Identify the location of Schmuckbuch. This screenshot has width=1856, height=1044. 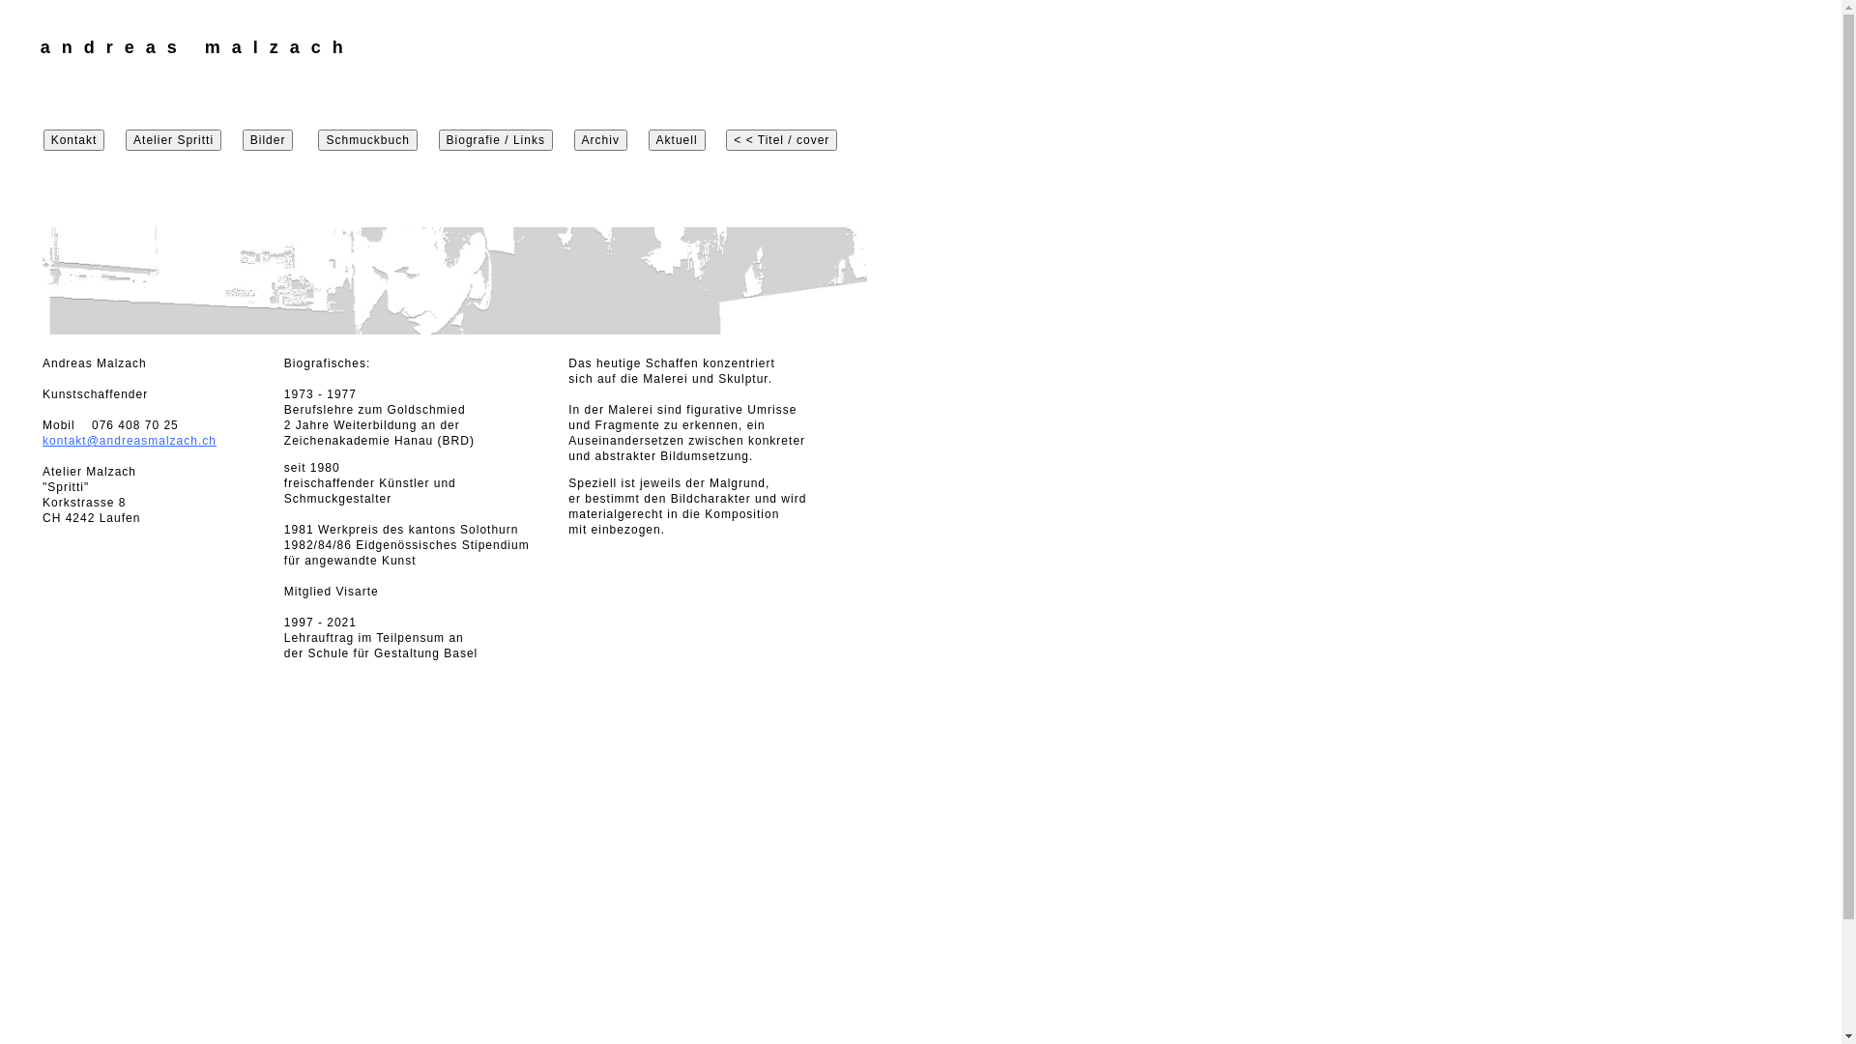
(367, 140).